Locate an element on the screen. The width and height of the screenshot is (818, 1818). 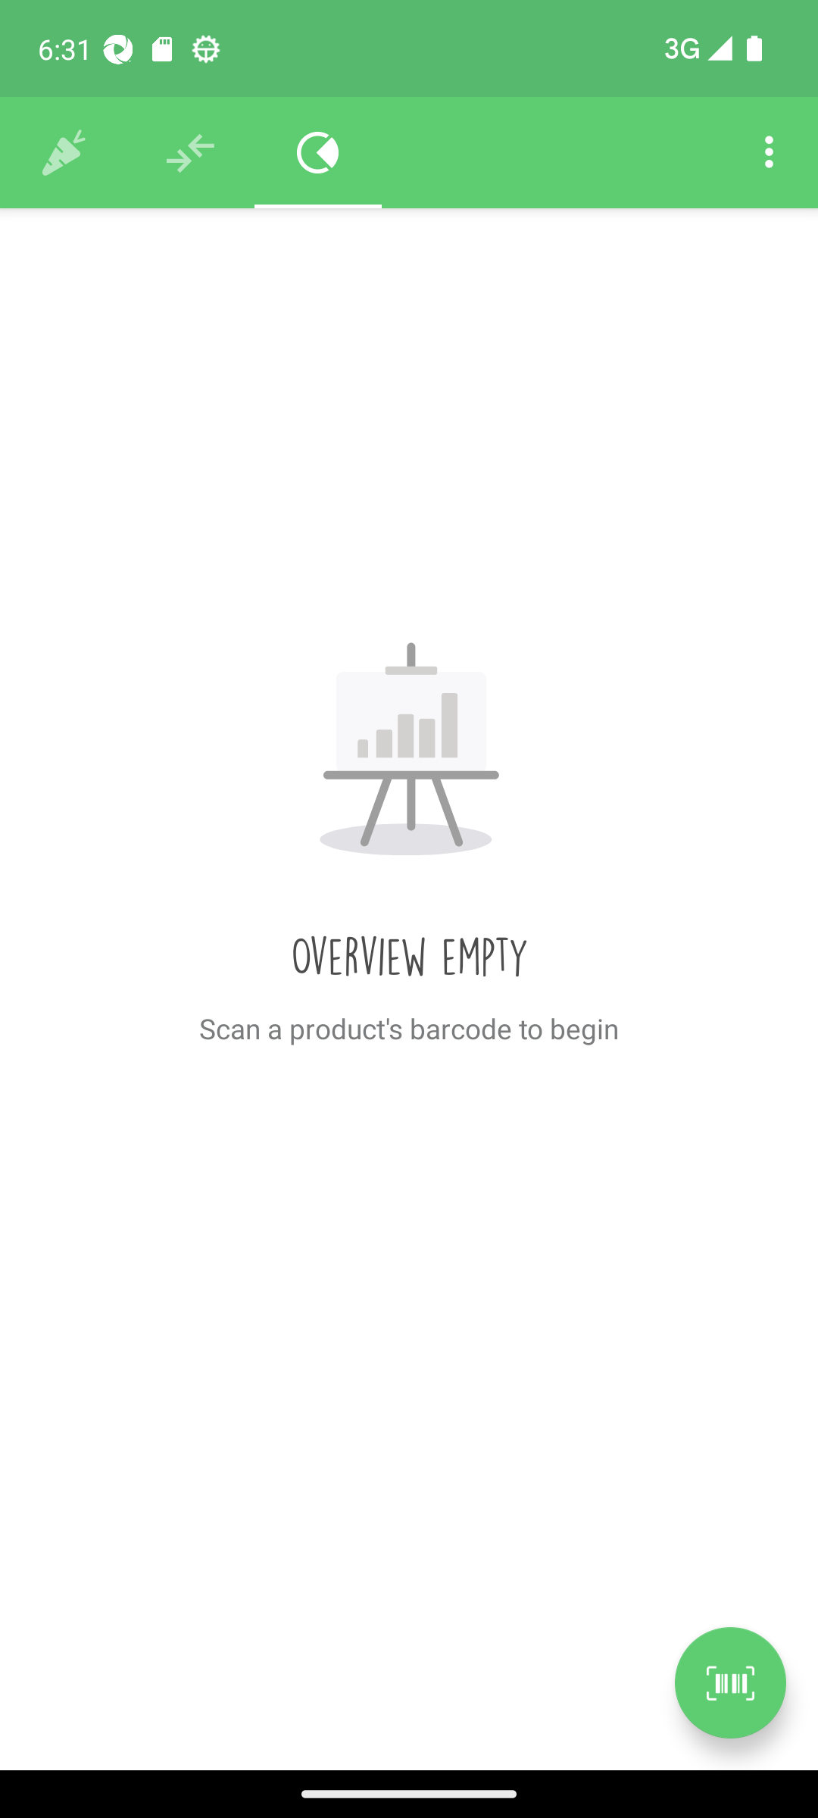
Scan a product is located at coordinates (730, 1682).